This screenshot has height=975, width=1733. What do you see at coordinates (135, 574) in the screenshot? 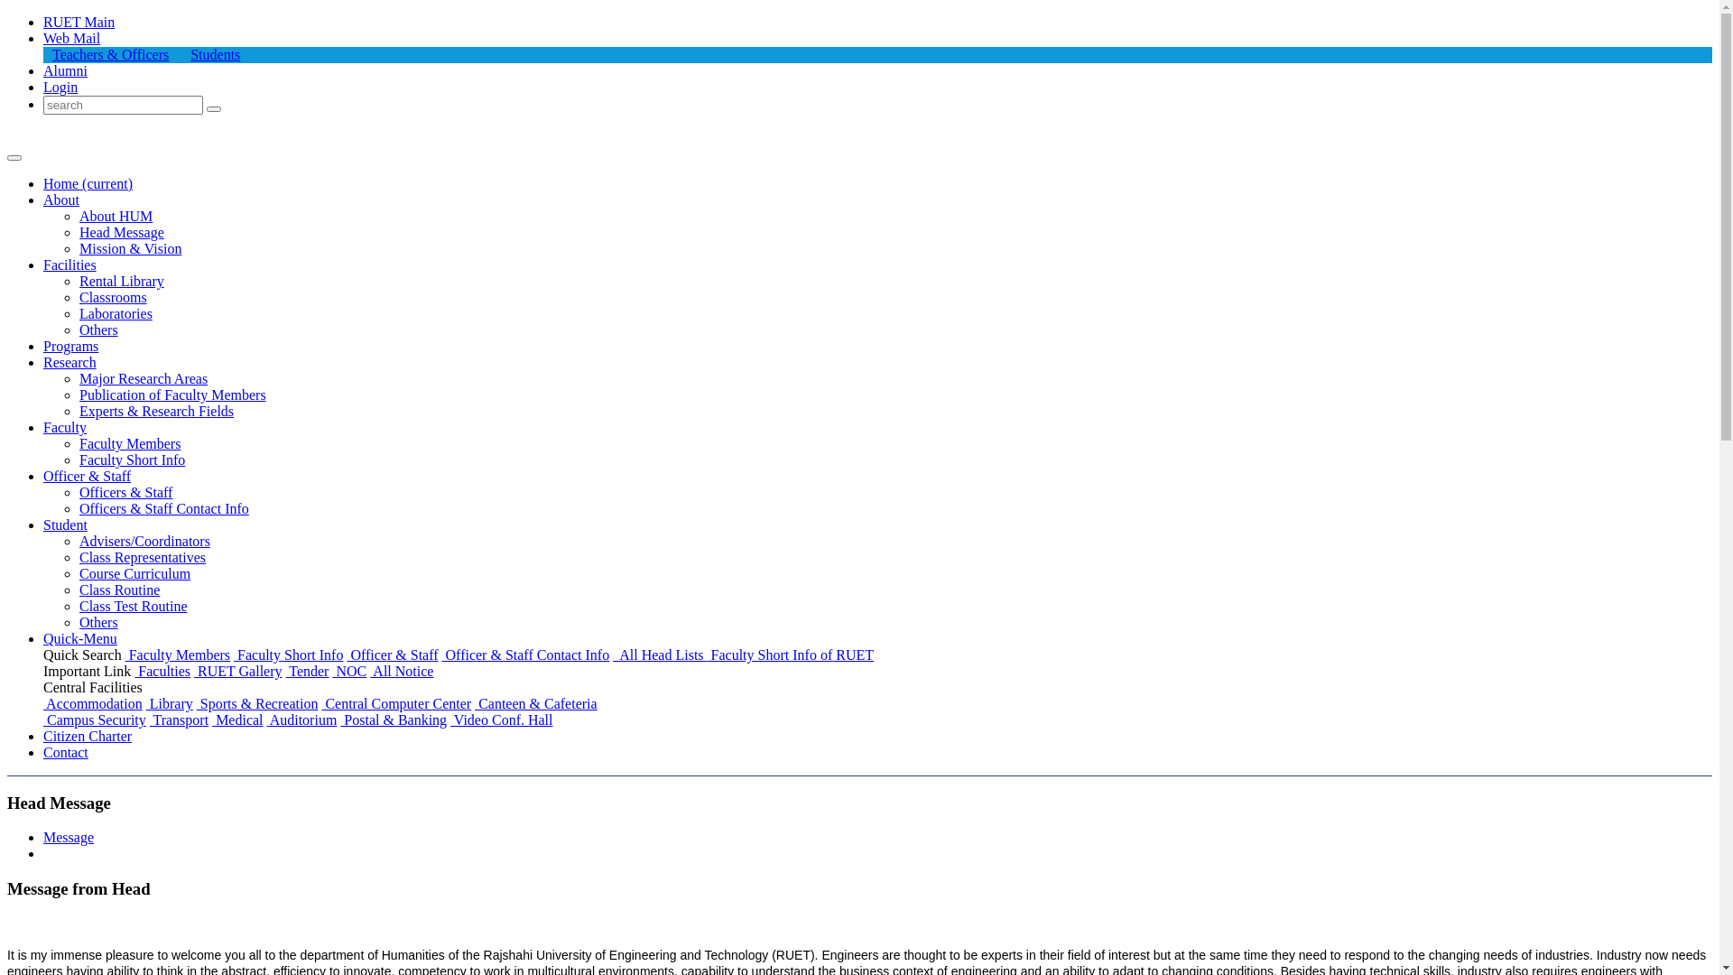
I see `Course Curriculum` at bounding box center [135, 574].